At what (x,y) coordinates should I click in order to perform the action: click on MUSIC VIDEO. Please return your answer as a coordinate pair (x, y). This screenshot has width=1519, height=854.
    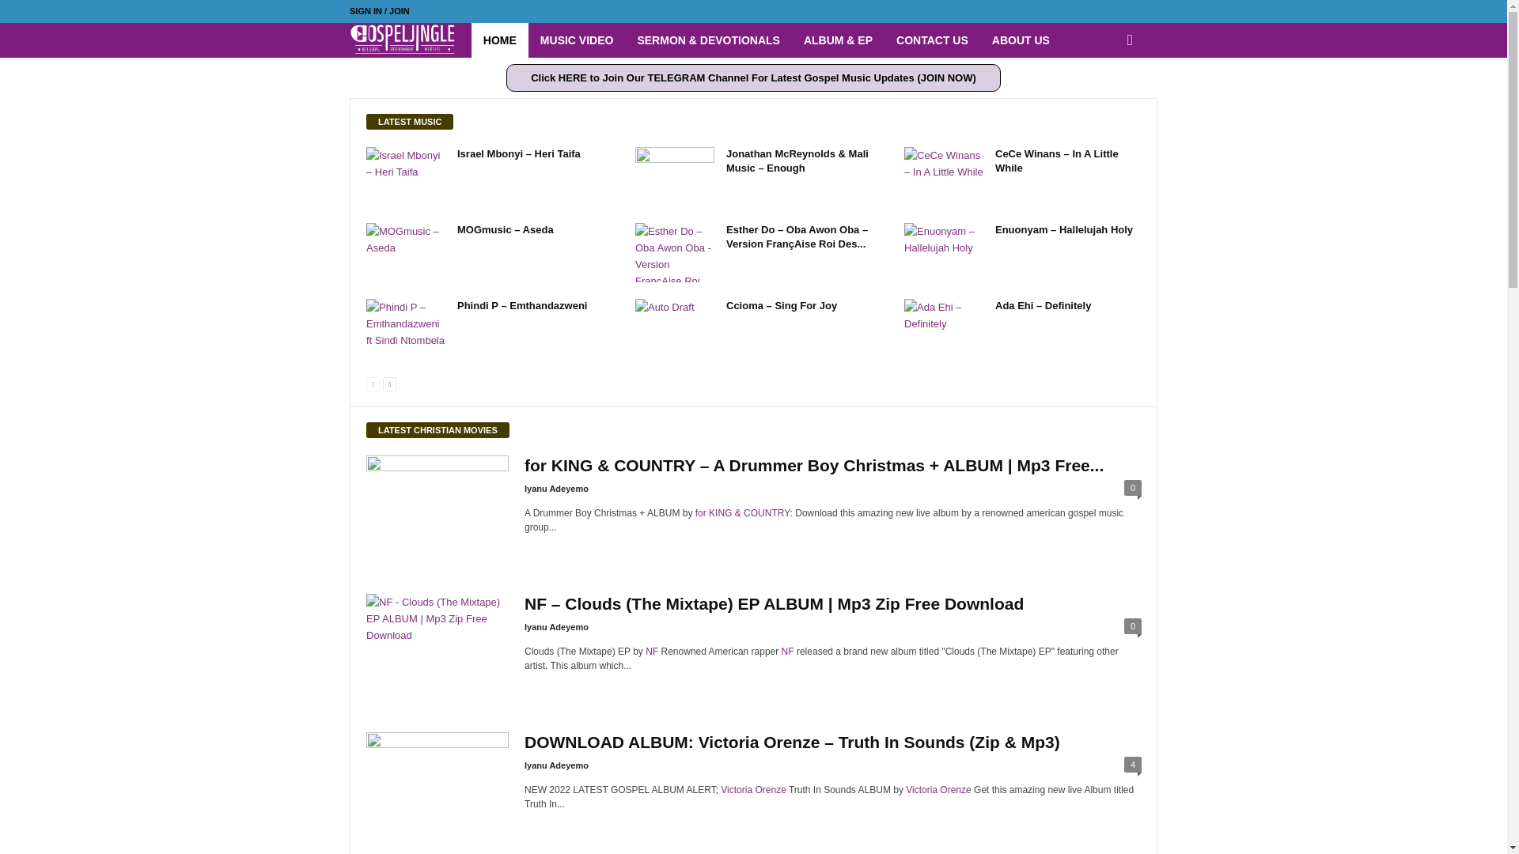
    Looking at the image, I should click on (578, 40).